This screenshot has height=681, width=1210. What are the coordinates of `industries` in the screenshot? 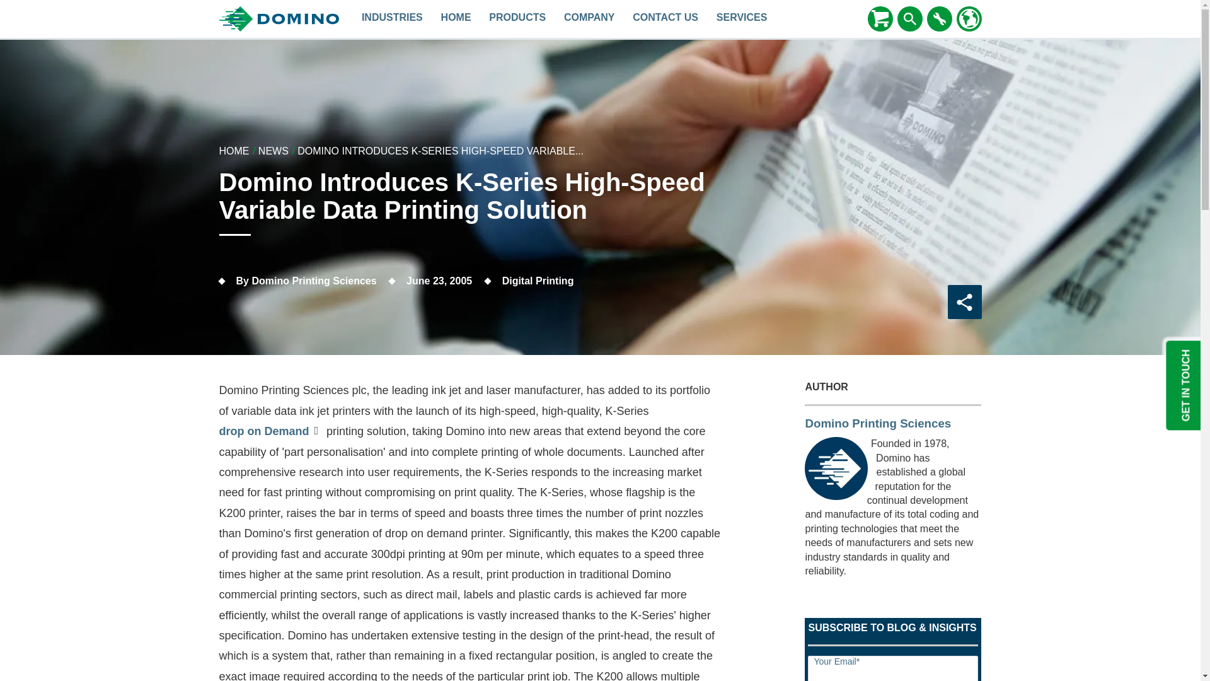 It's located at (392, 19).